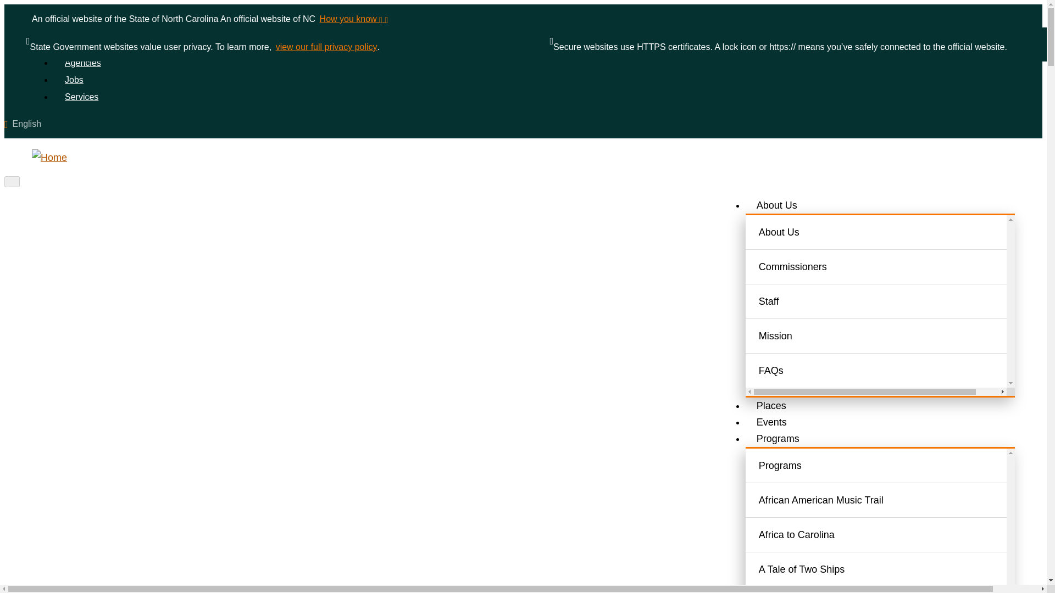 The width and height of the screenshot is (1055, 593). Describe the element at coordinates (889, 569) in the screenshot. I see `A Tale of Two Ships` at that location.